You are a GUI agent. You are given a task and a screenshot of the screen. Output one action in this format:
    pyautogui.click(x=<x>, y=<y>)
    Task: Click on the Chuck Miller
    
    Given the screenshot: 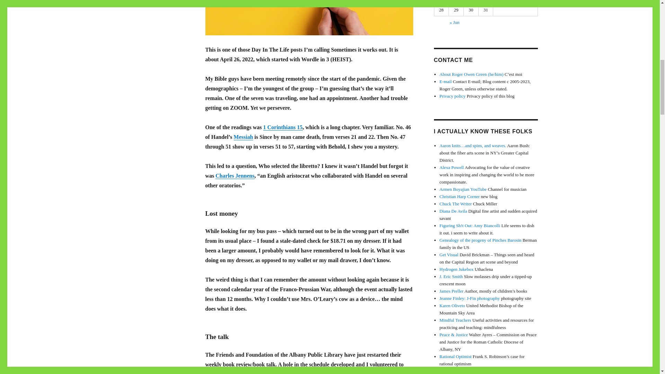 What is the action you would take?
    pyautogui.click(x=456, y=204)
    